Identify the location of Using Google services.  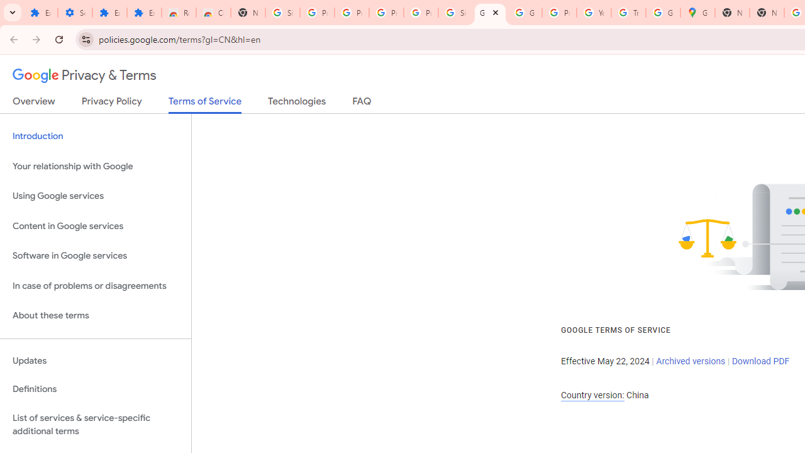
(96, 196).